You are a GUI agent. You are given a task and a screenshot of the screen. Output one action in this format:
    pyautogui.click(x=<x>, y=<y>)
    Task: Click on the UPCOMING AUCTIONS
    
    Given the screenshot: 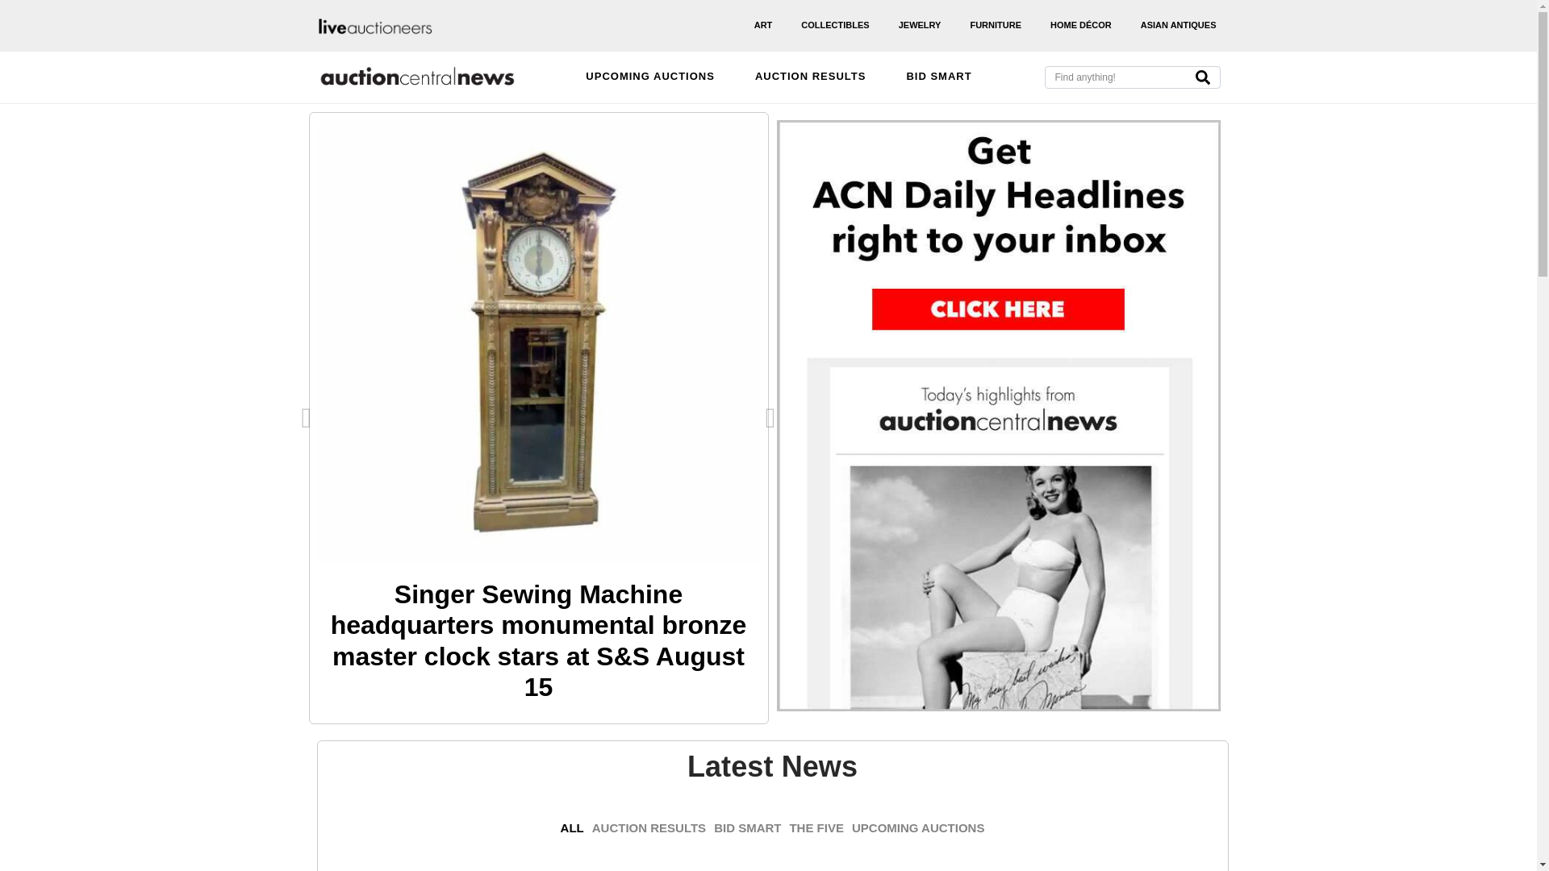 What is the action you would take?
    pyautogui.click(x=650, y=77)
    